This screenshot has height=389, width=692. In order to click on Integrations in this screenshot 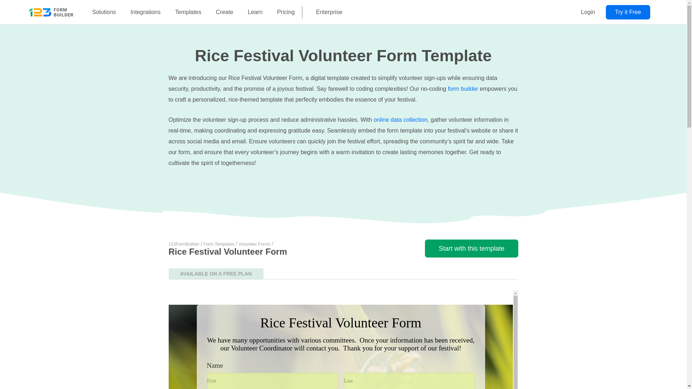, I will do `click(146, 12)`.